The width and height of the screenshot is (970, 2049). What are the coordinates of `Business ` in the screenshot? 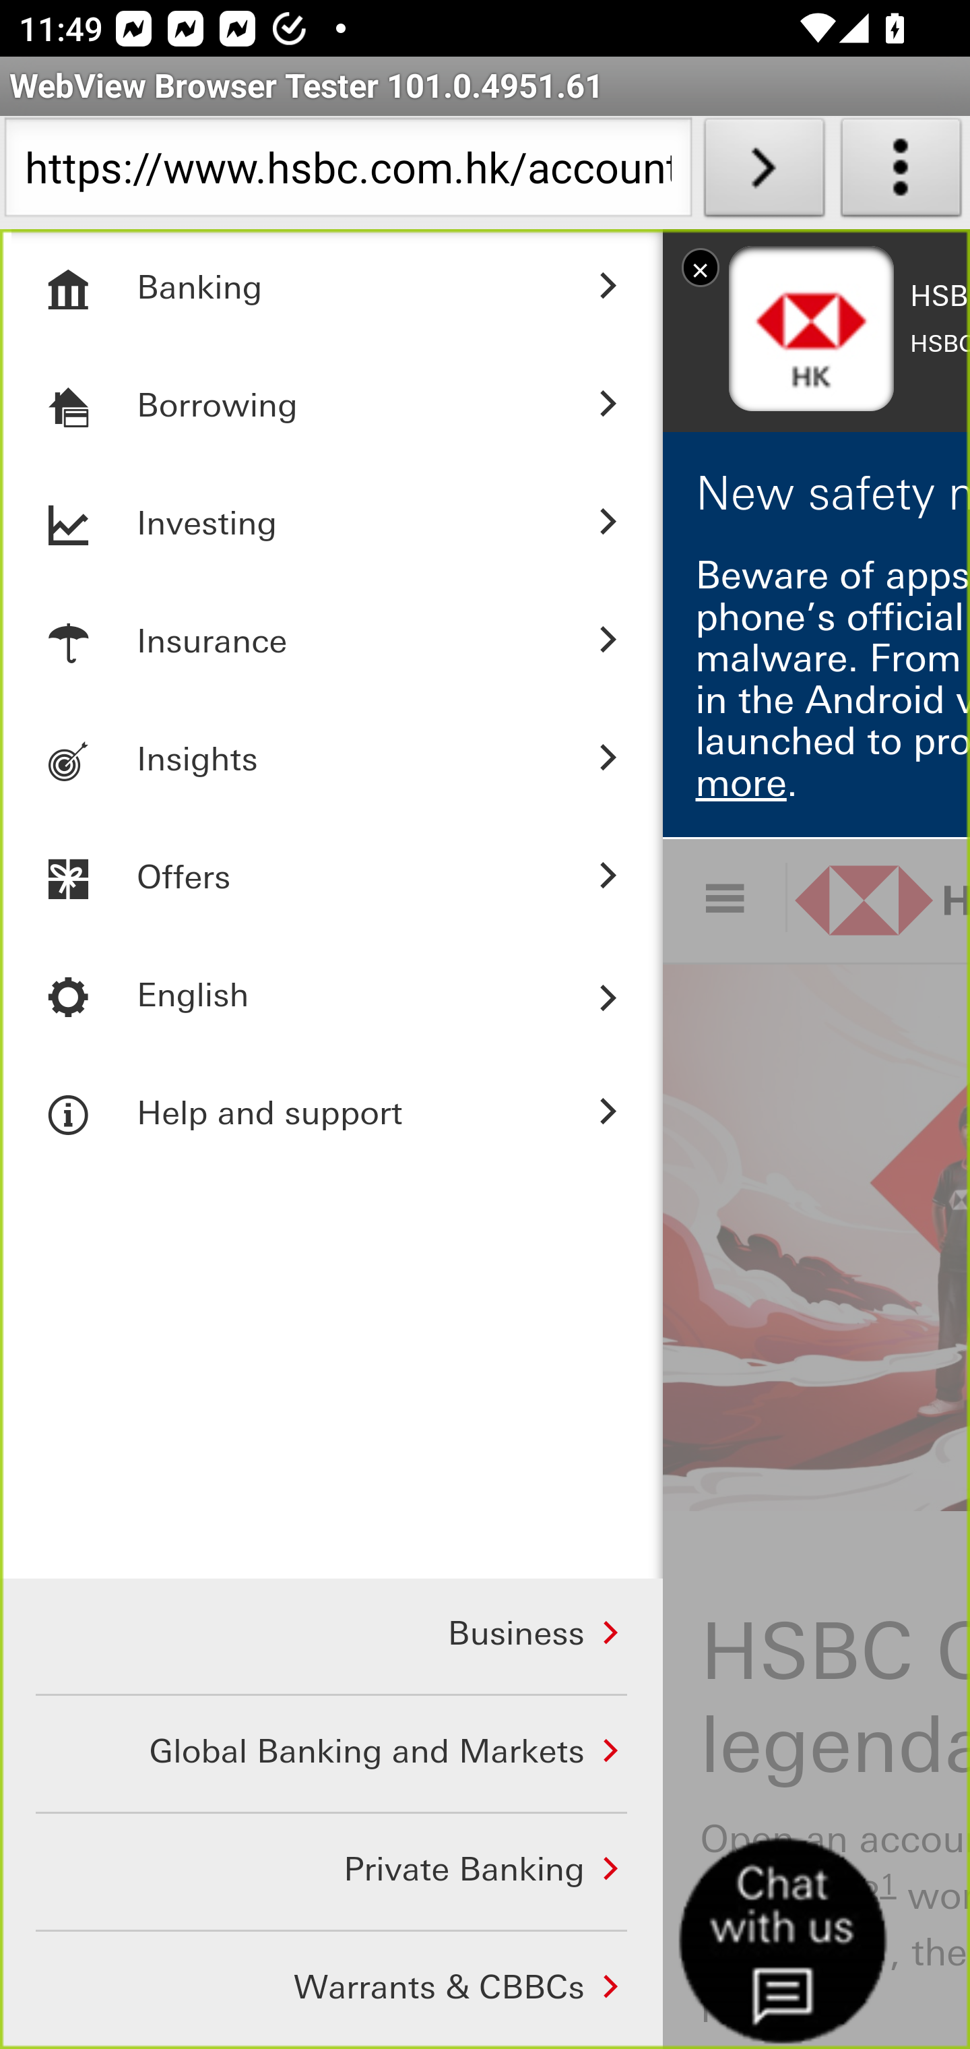 It's located at (332, 1637).